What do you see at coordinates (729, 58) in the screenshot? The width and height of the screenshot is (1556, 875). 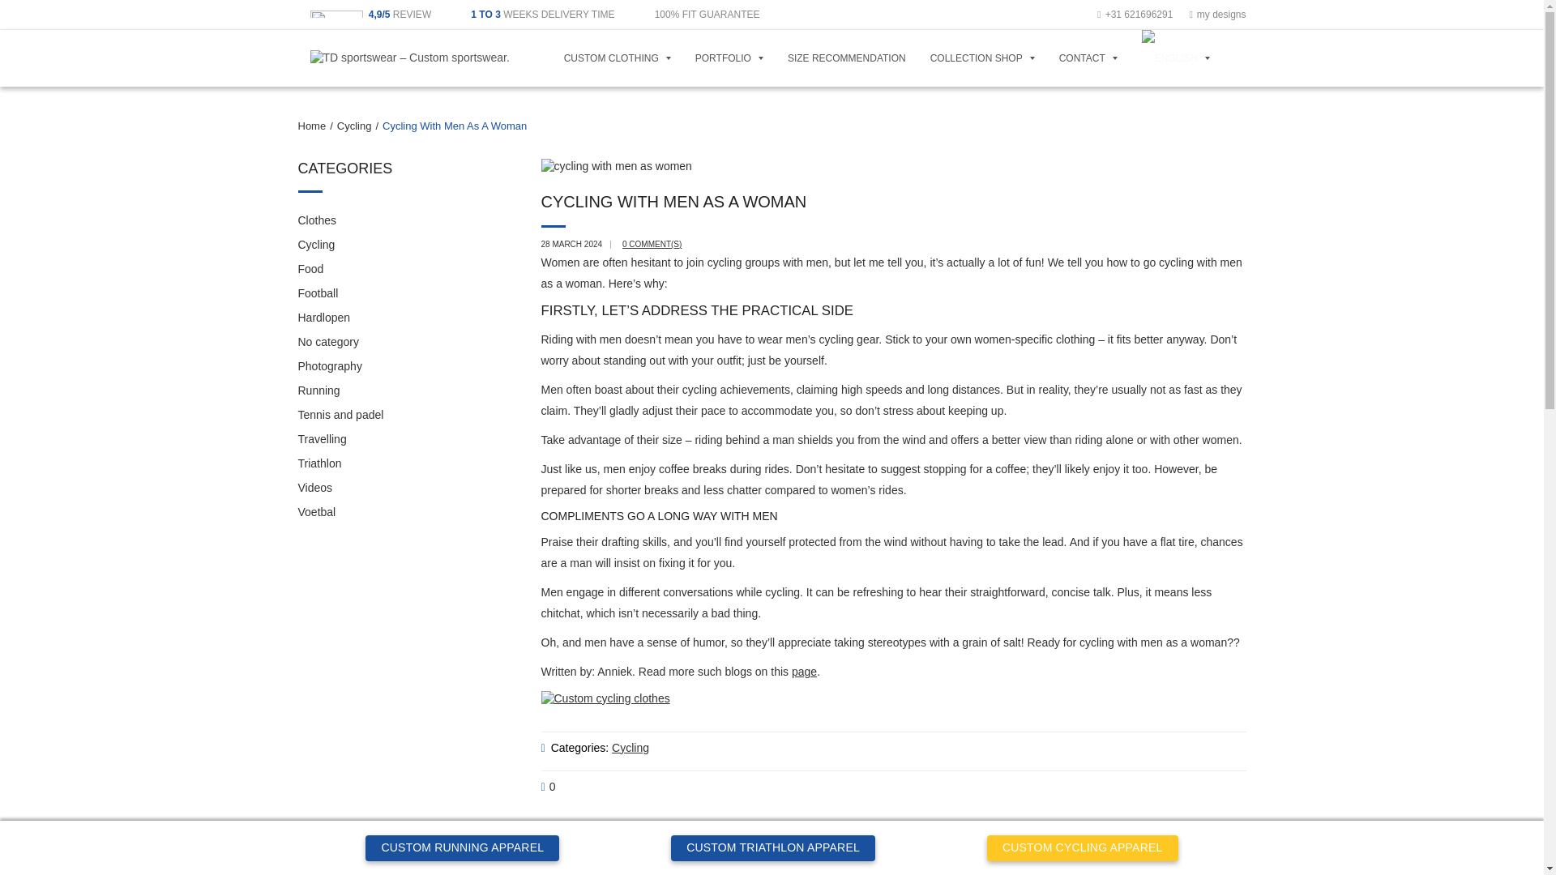 I see `Portfolio` at bounding box center [729, 58].